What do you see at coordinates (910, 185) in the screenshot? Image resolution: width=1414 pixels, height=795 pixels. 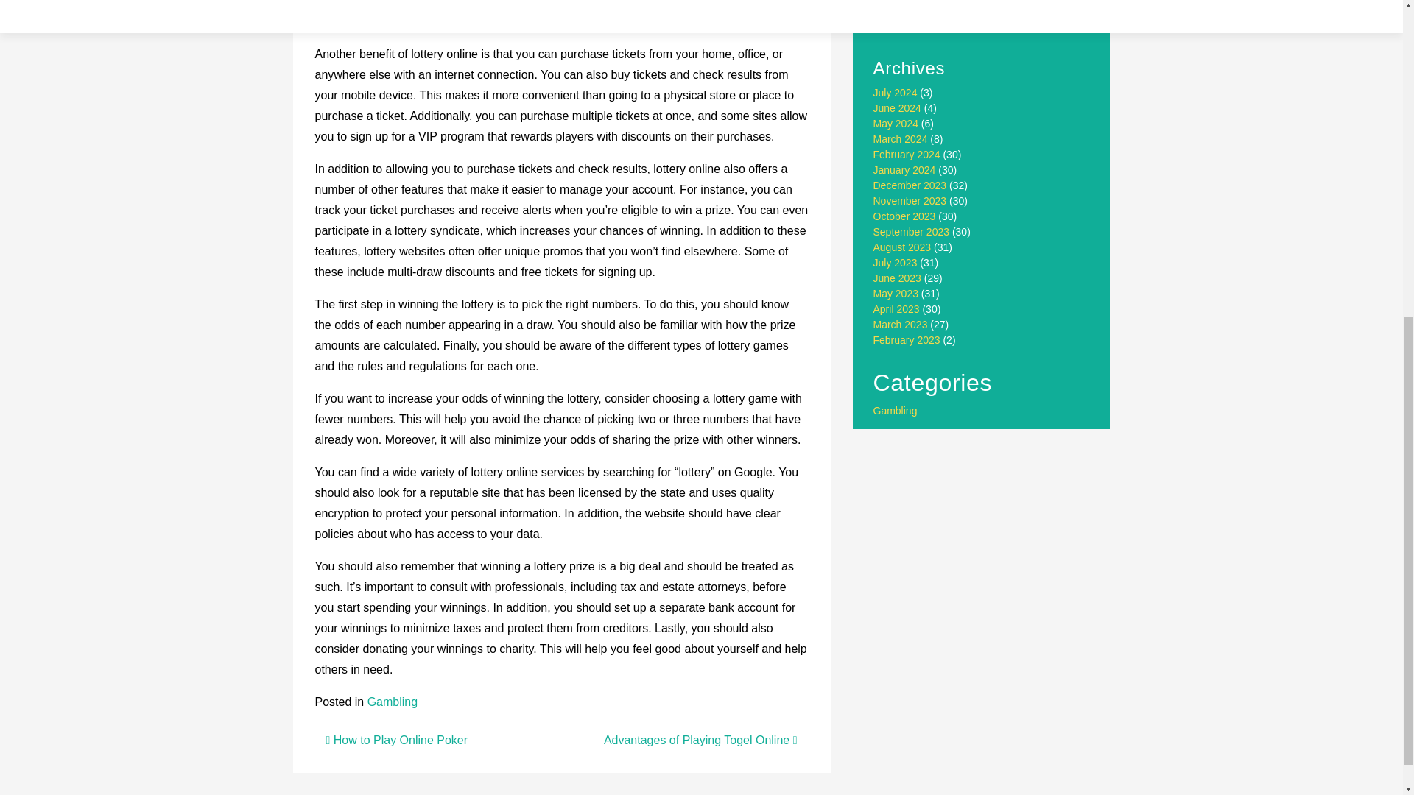 I see `December 2023` at bounding box center [910, 185].